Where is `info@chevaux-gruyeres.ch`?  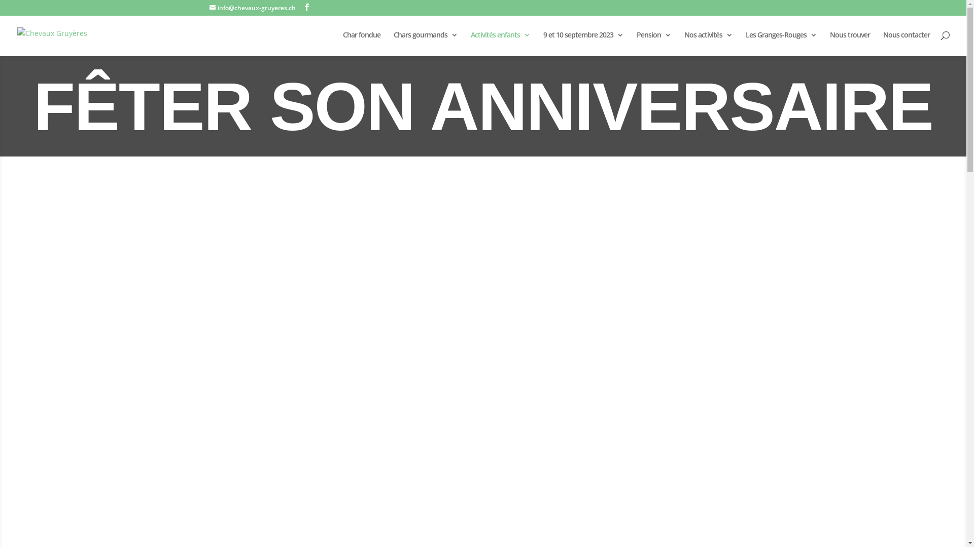
info@chevaux-gruyeres.ch is located at coordinates (252, 8).